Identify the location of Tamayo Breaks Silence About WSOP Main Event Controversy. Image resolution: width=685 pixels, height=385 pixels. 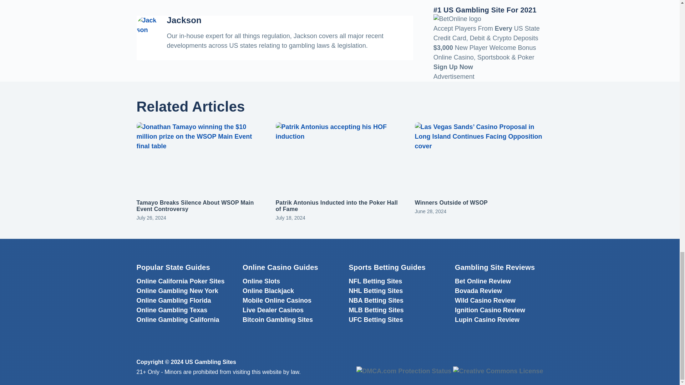
(195, 206).